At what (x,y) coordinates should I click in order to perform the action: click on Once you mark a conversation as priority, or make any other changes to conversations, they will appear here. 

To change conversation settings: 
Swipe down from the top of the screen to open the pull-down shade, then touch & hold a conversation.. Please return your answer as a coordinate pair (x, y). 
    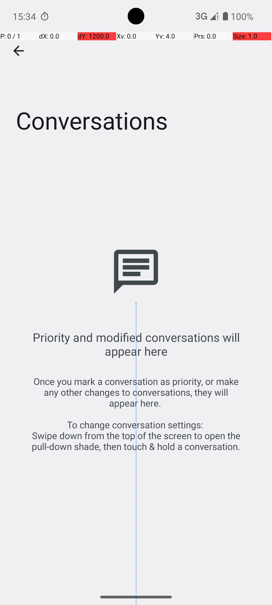
    Looking at the image, I should click on (136, 414).